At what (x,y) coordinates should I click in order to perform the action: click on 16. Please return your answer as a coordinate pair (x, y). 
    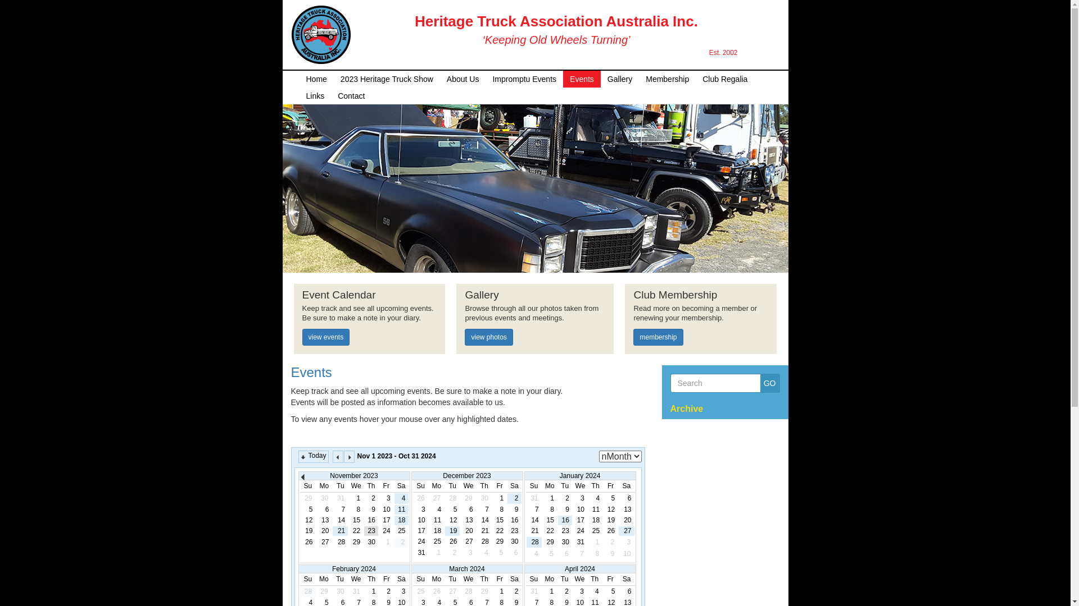
    Looking at the image, I should click on (565, 521).